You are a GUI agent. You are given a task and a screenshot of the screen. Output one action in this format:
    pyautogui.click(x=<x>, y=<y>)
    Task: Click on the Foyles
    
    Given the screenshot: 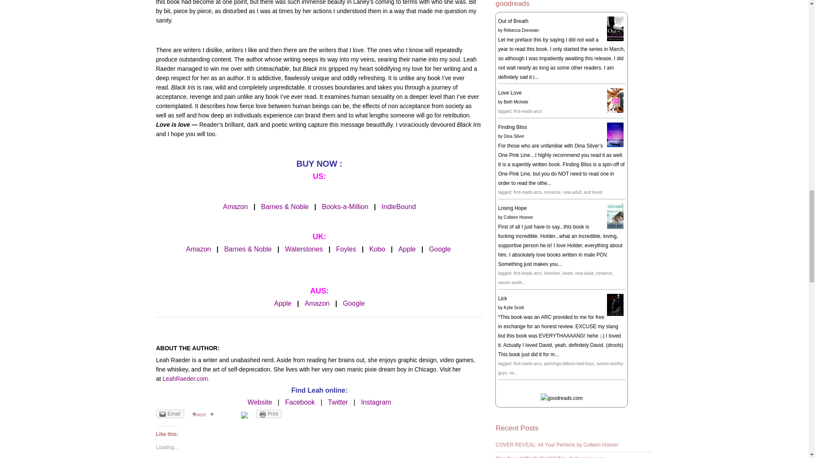 What is the action you would take?
    pyautogui.click(x=346, y=249)
    